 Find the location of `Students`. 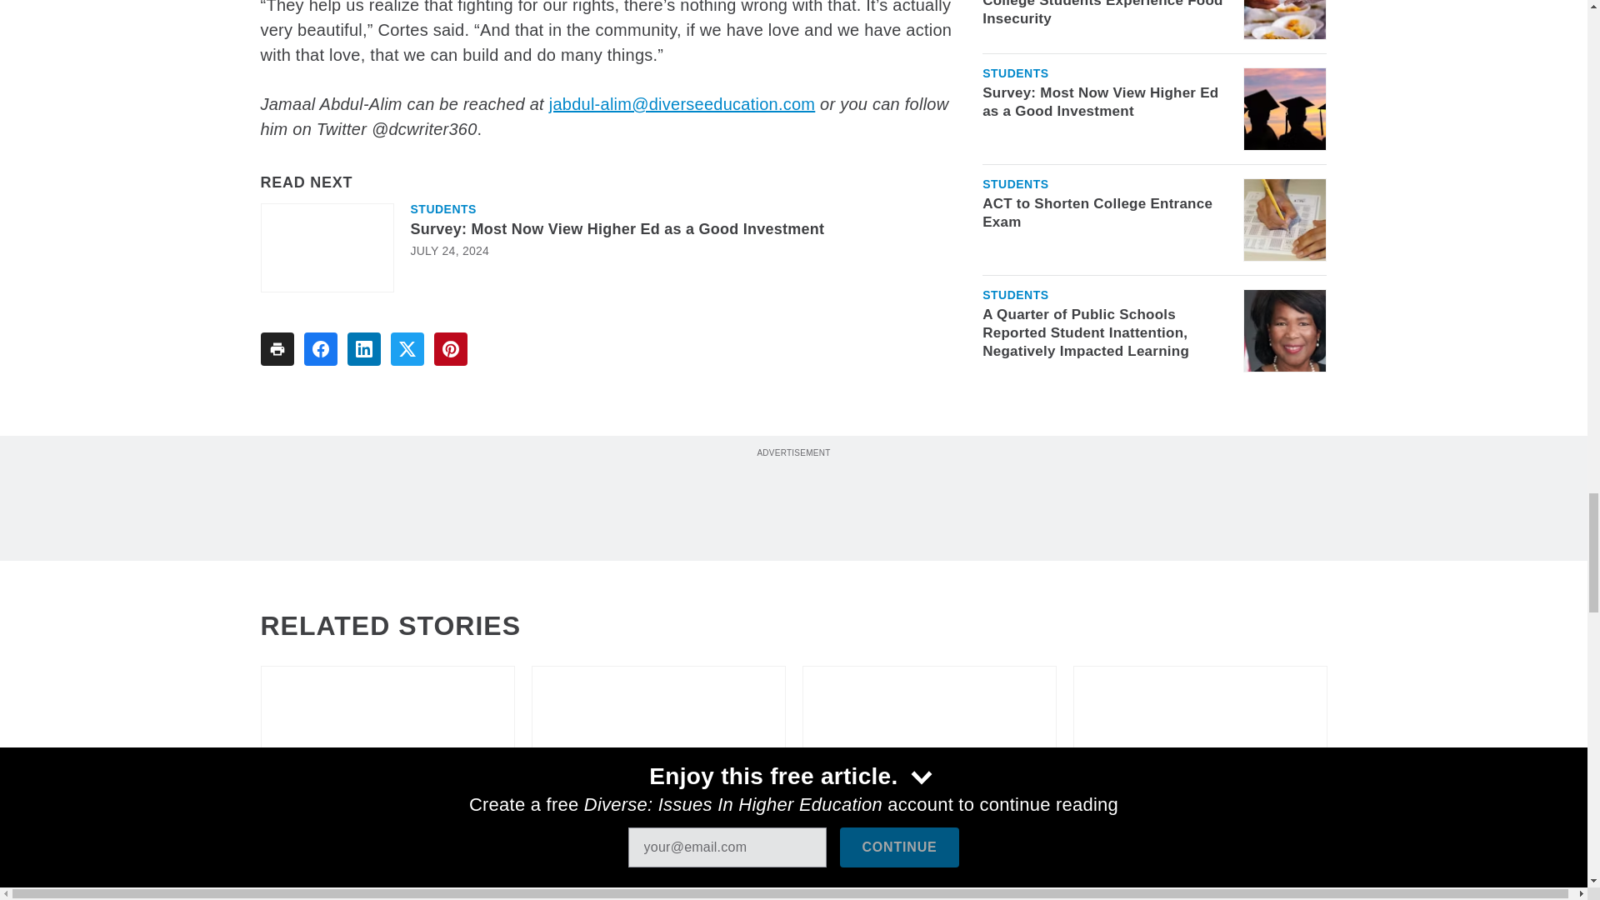

Students is located at coordinates (442, 209).